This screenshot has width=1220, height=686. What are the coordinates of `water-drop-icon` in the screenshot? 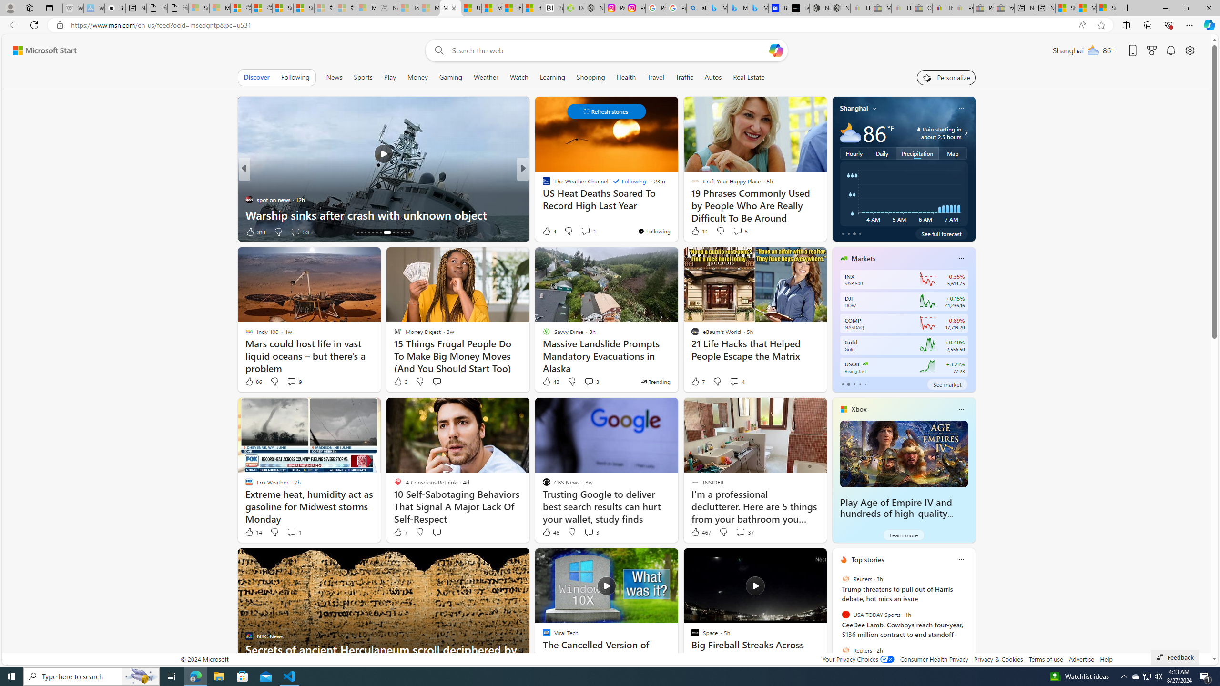 It's located at (919, 129).